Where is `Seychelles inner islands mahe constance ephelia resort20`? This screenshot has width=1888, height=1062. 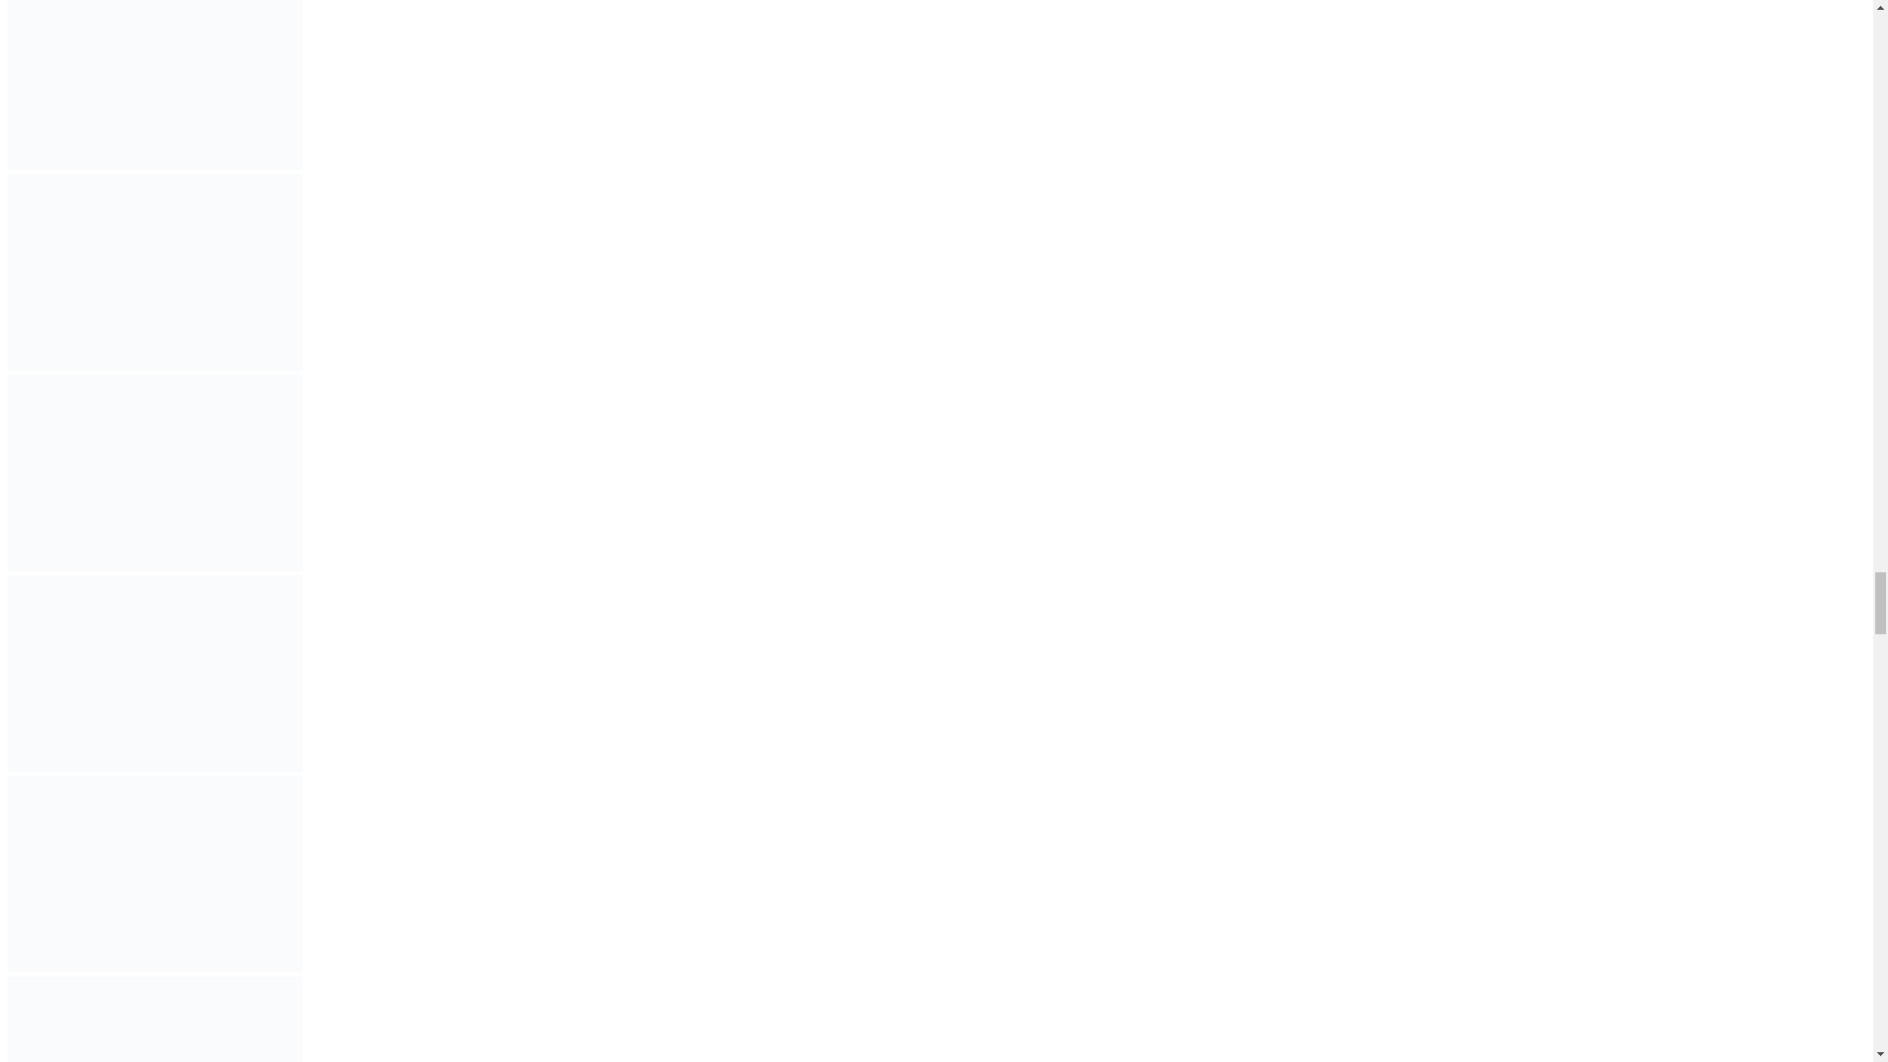
Seychelles inner islands mahe constance ephelia resort20 is located at coordinates (154, 473).